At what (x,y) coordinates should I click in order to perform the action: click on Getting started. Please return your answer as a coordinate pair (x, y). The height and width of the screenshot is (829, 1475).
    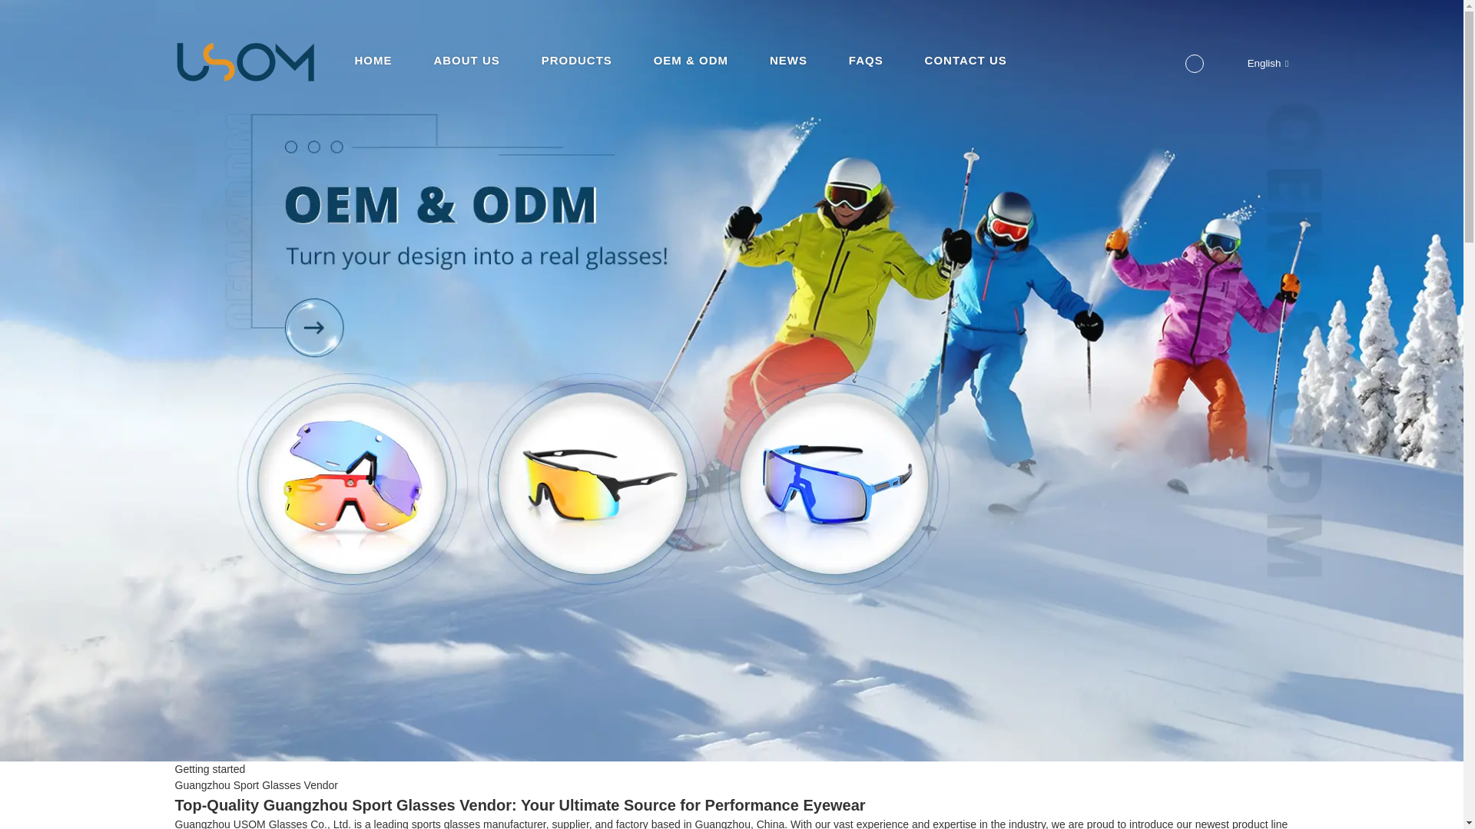
    Looking at the image, I should click on (210, 768).